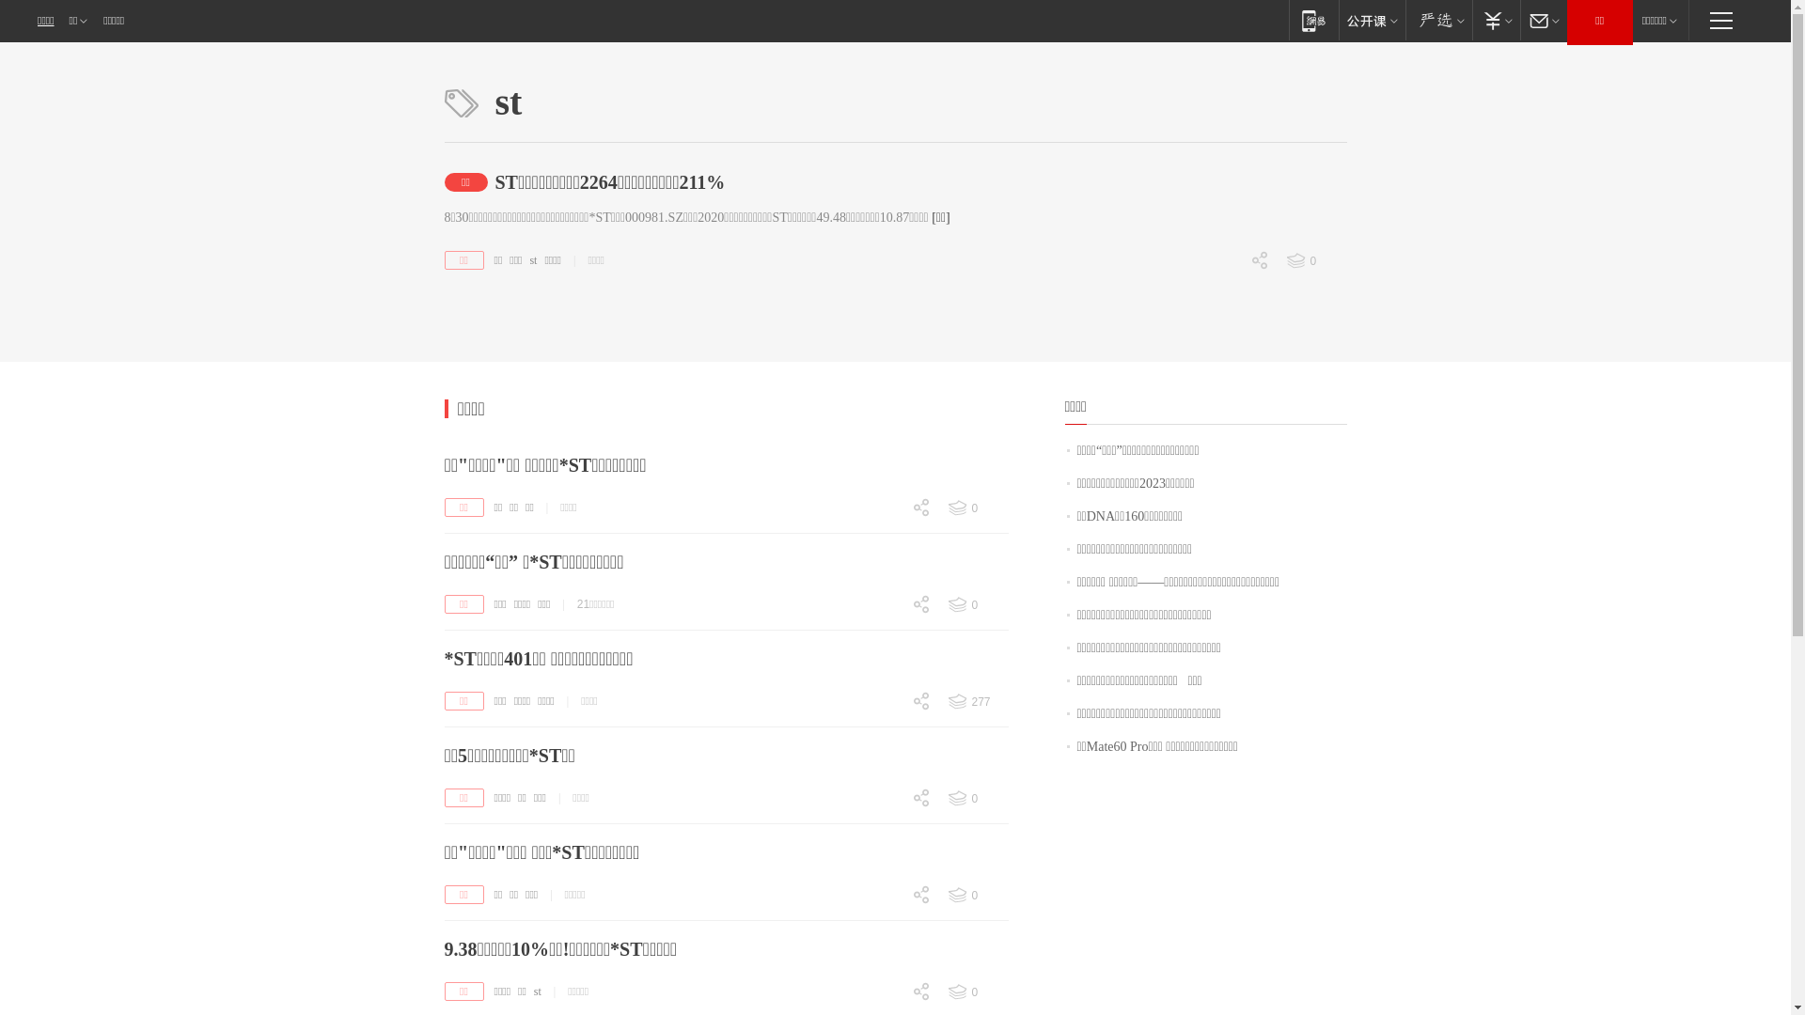 The image size is (1805, 1015). I want to click on 0, so click(884, 541).